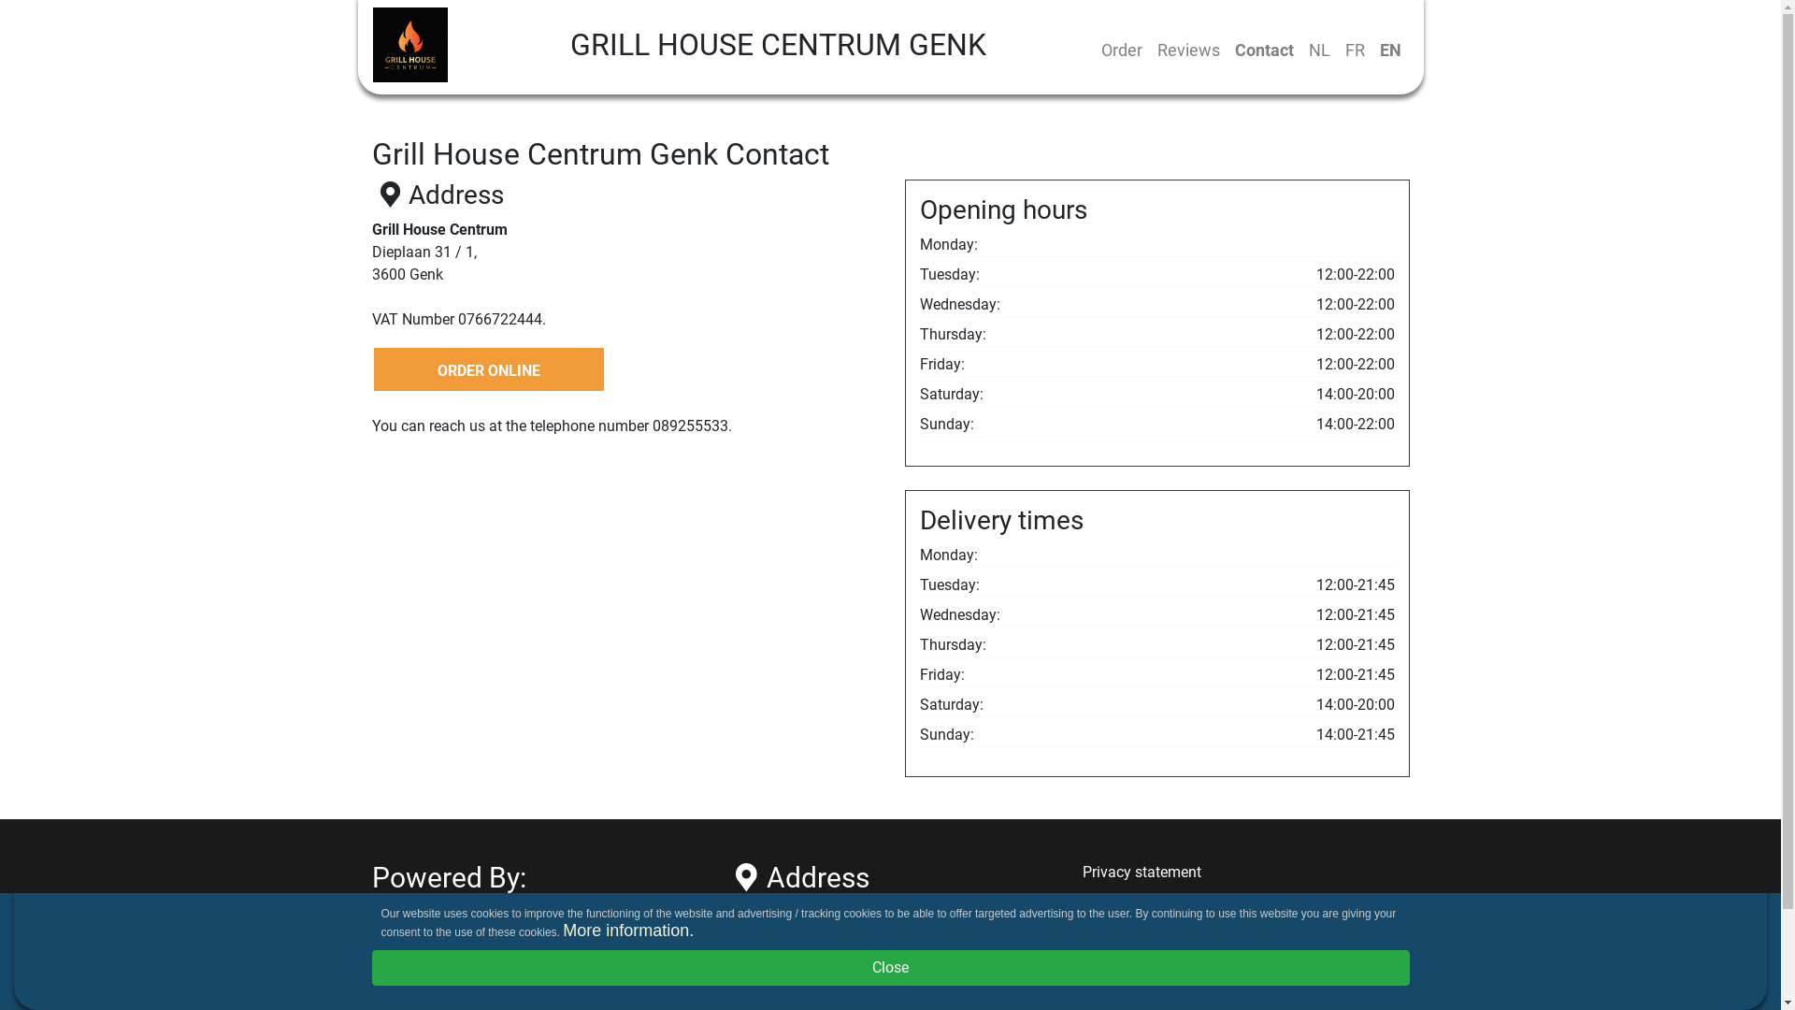 Image resolution: width=1795 pixels, height=1010 pixels. I want to click on Privacy statement, so click(1142, 872).